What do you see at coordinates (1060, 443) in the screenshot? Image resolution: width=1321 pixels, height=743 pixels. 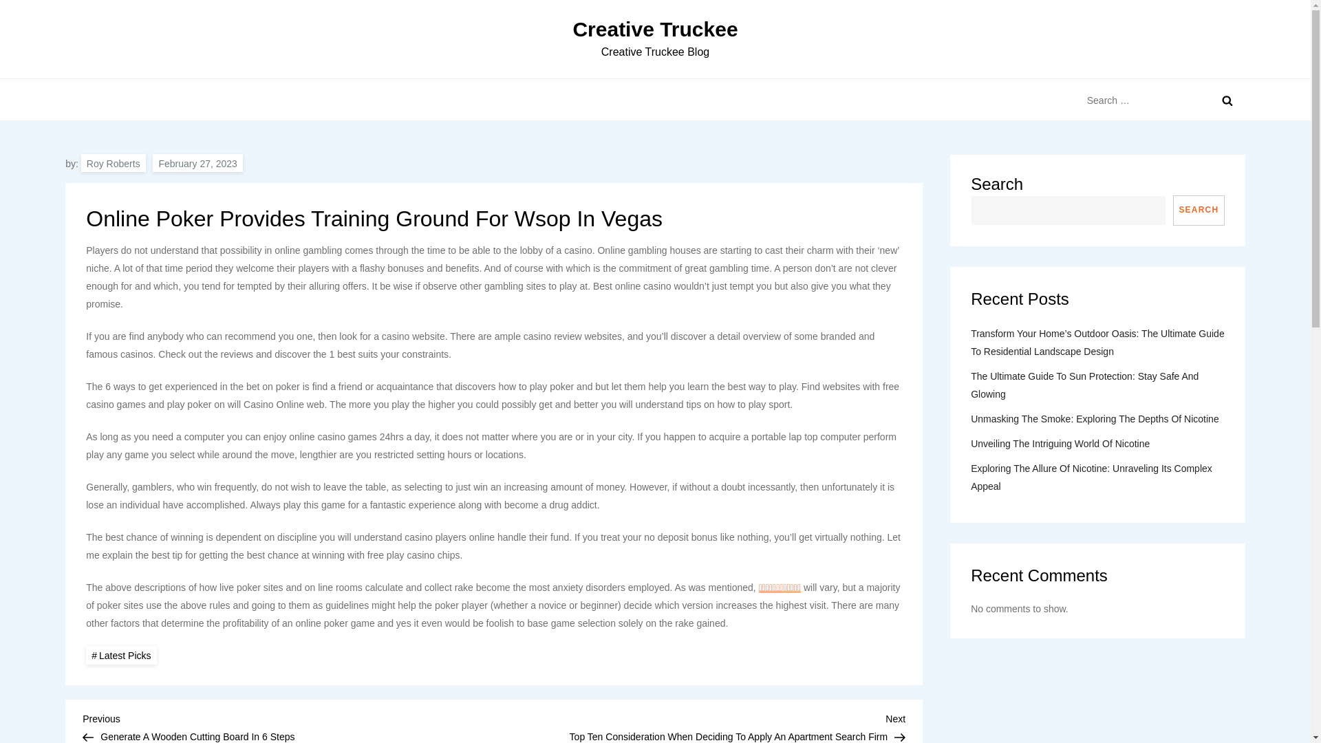 I see `Unveiling The Intriguing World Of Nicotine` at bounding box center [1060, 443].